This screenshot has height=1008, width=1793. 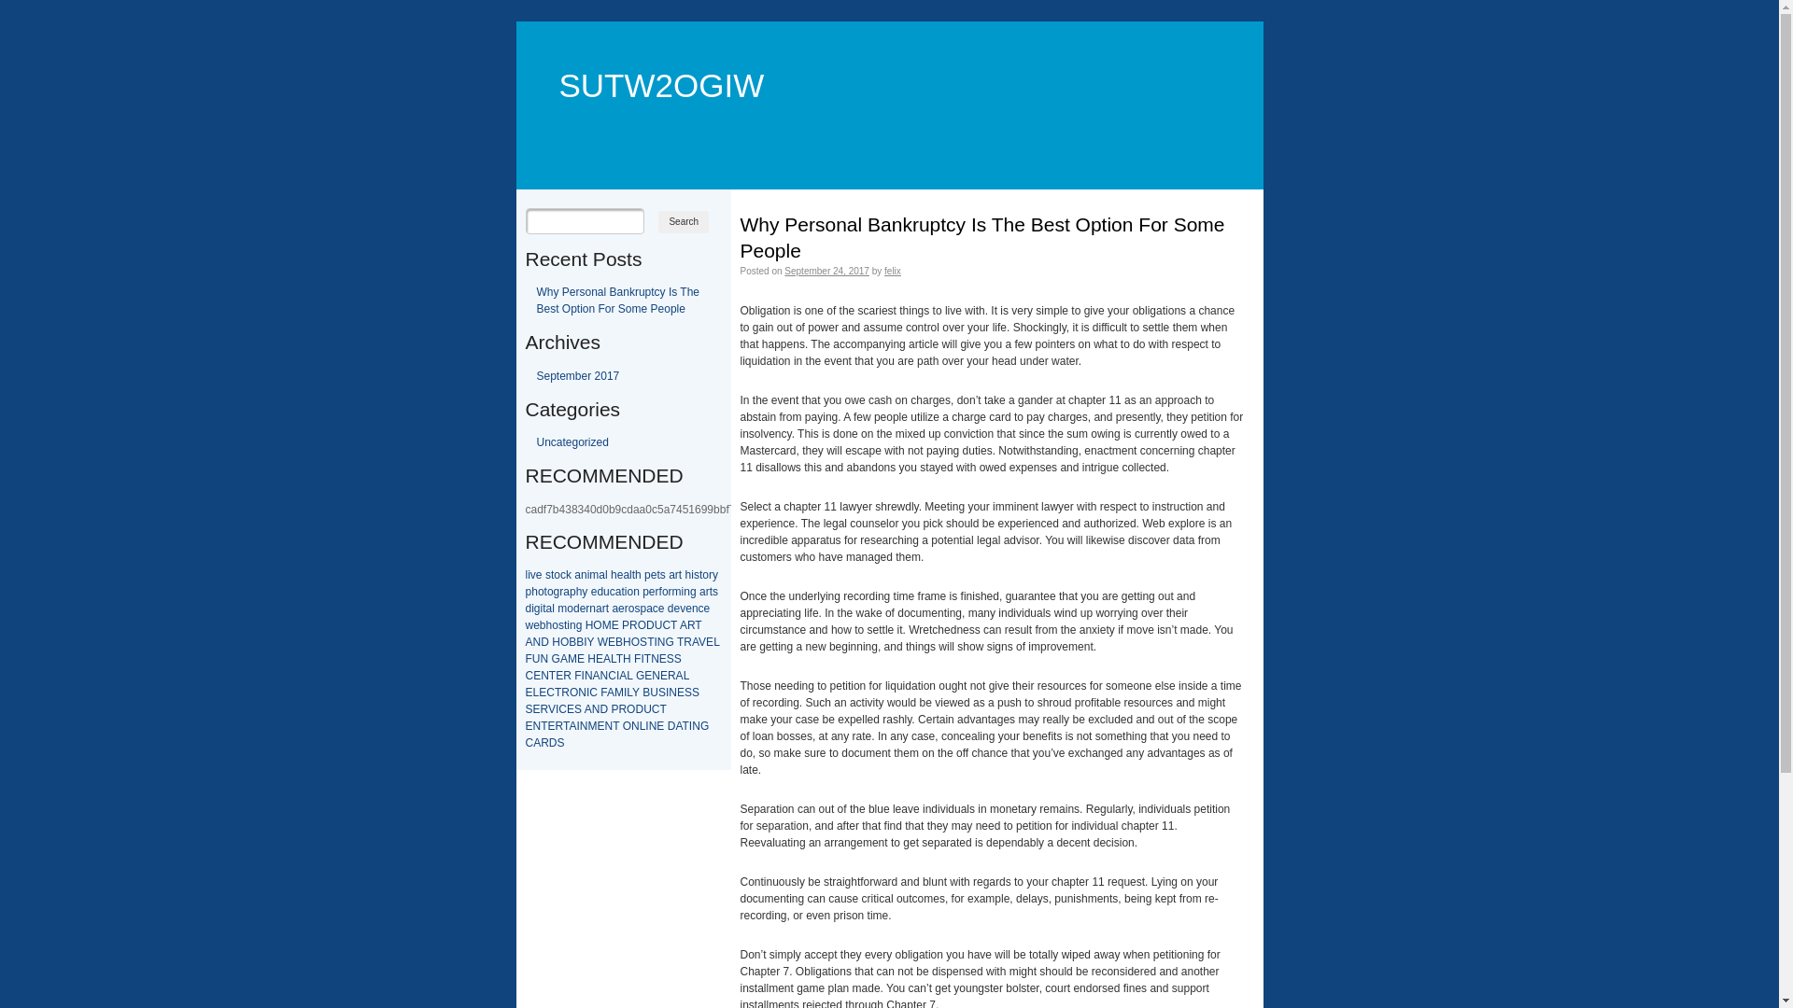 What do you see at coordinates (548, 575) in the screenshot?
I see `s` at bounding box center [548, 575].